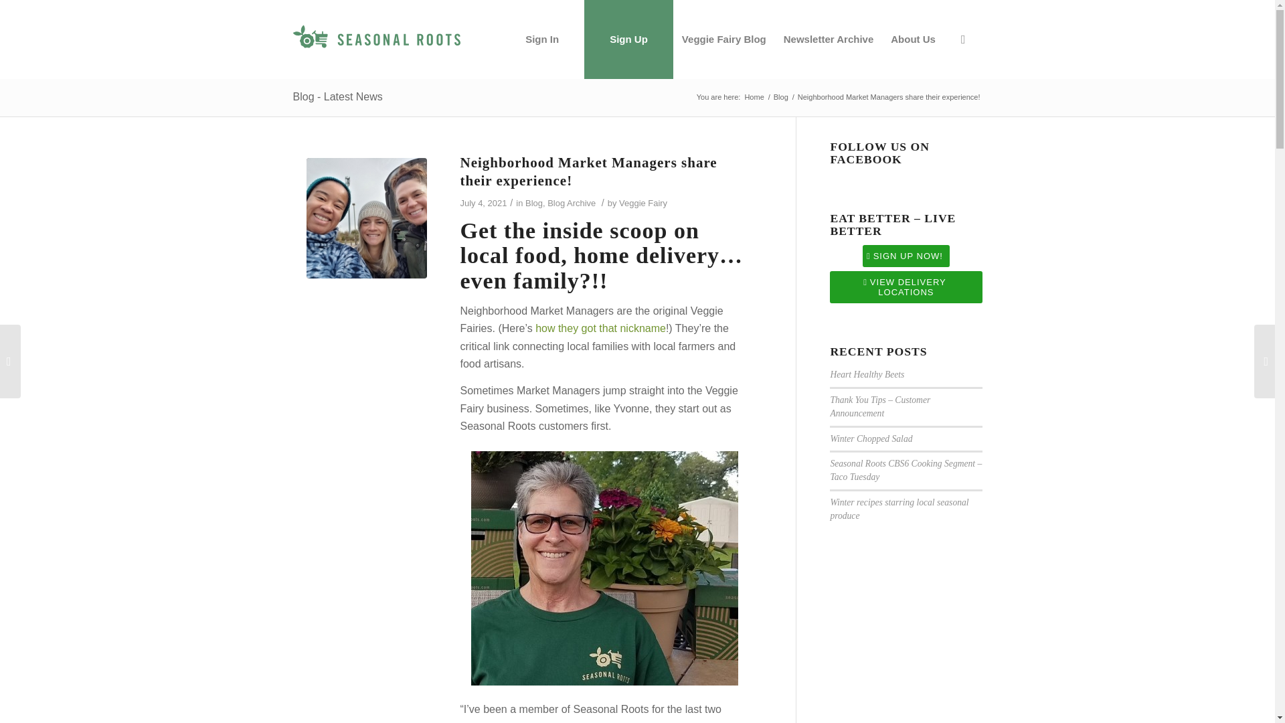 Image resolution: width=1285 pixels, height=723 pixels. I want to click on Veggie Fairy Blog, so click(724, 39).